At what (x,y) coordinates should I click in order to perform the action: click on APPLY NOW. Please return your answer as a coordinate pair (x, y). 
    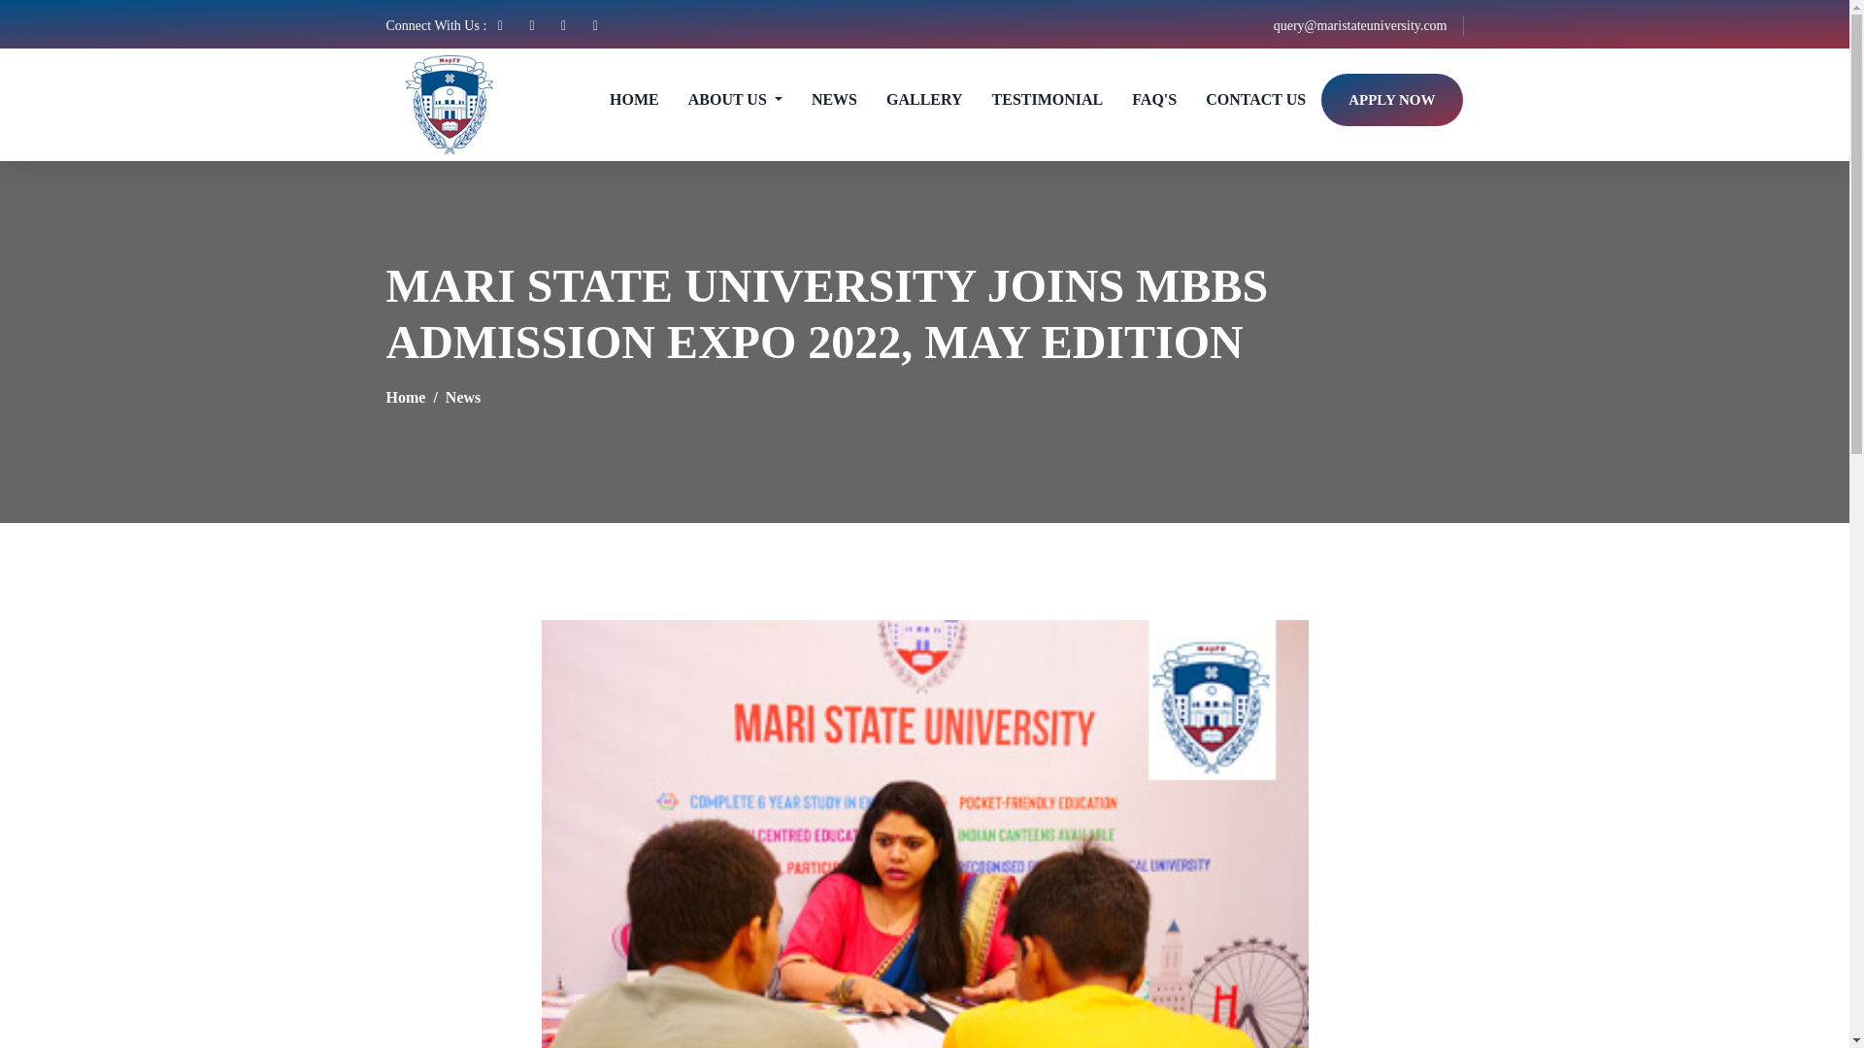
    Looking at the image, I should click on (1391, 99).